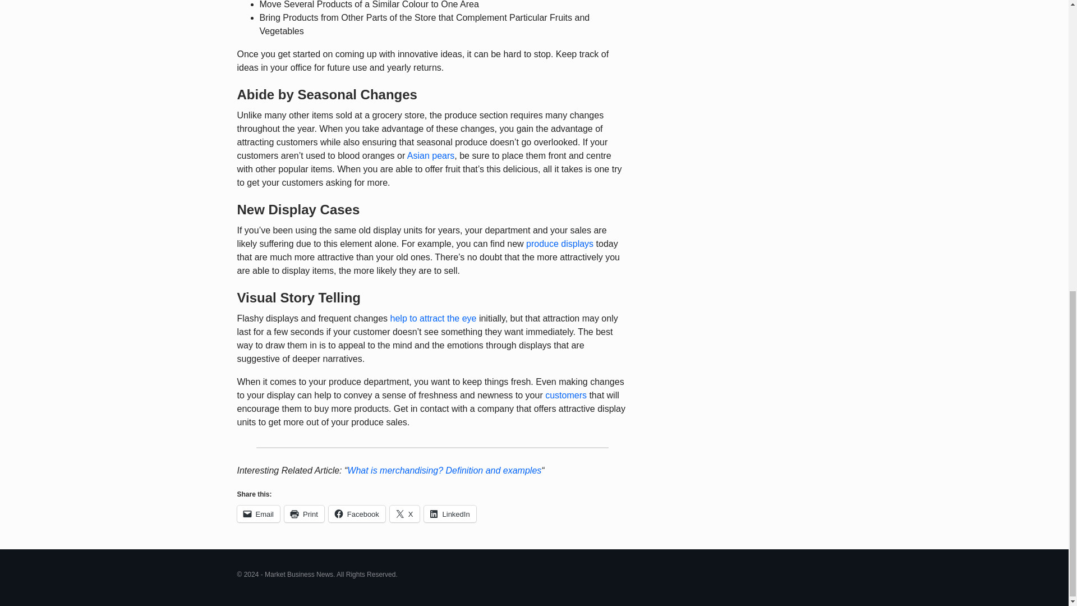 Image resolution: width=1077 pixels, height=606 pixels. I want to click on Click to print, so click(304, 513).